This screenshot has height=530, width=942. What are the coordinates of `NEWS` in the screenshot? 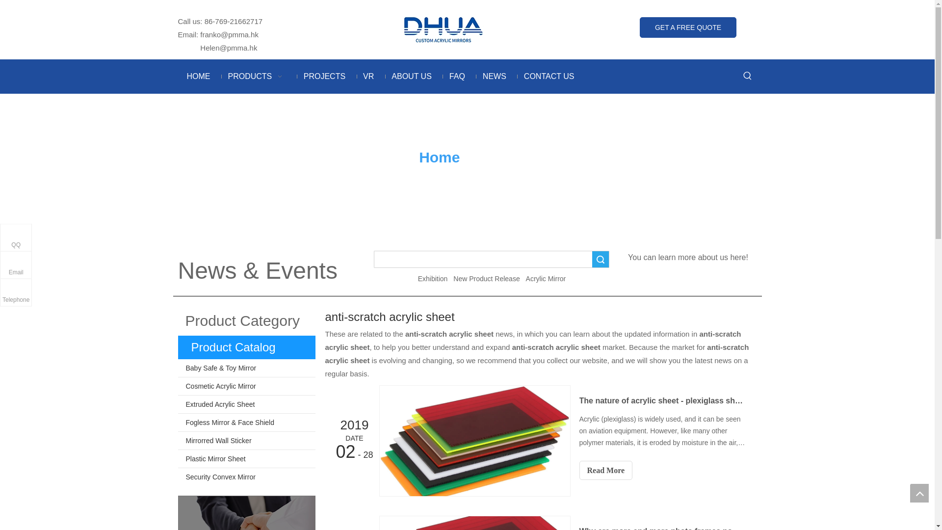 It's located at (495, 77).